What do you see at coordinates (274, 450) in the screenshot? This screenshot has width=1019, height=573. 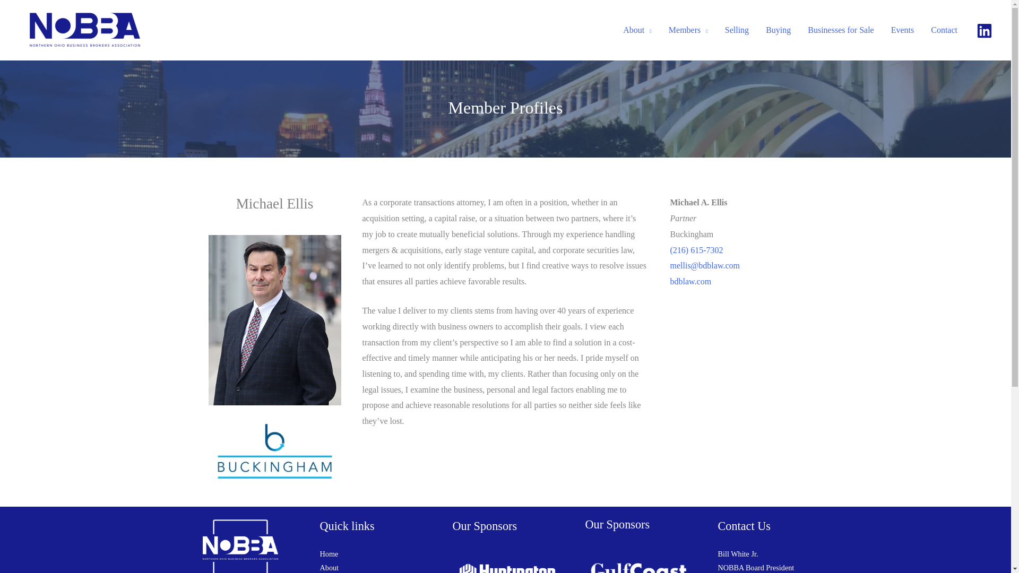 I see `bdblaw-logo-social` at bounding box center [274, 450].